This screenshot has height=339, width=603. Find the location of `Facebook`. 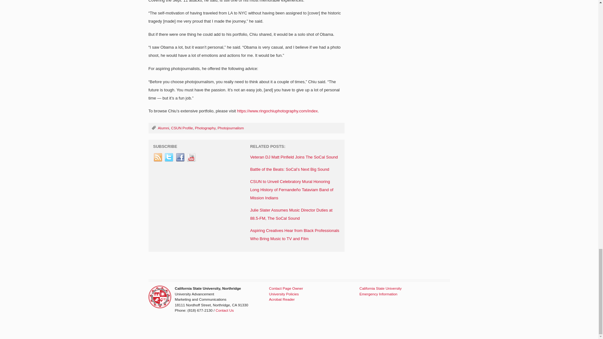

Facebook is located at coordinates (180, 157).